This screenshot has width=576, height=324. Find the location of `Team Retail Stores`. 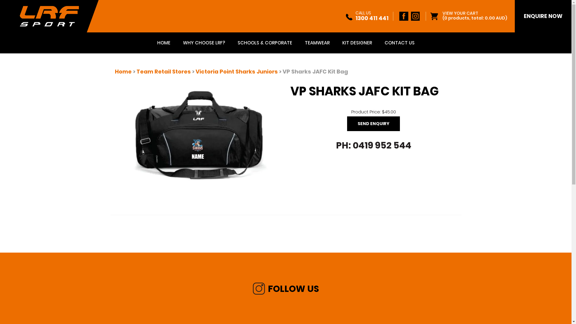

Team Retail Stores is located at coordinates (163, 71).